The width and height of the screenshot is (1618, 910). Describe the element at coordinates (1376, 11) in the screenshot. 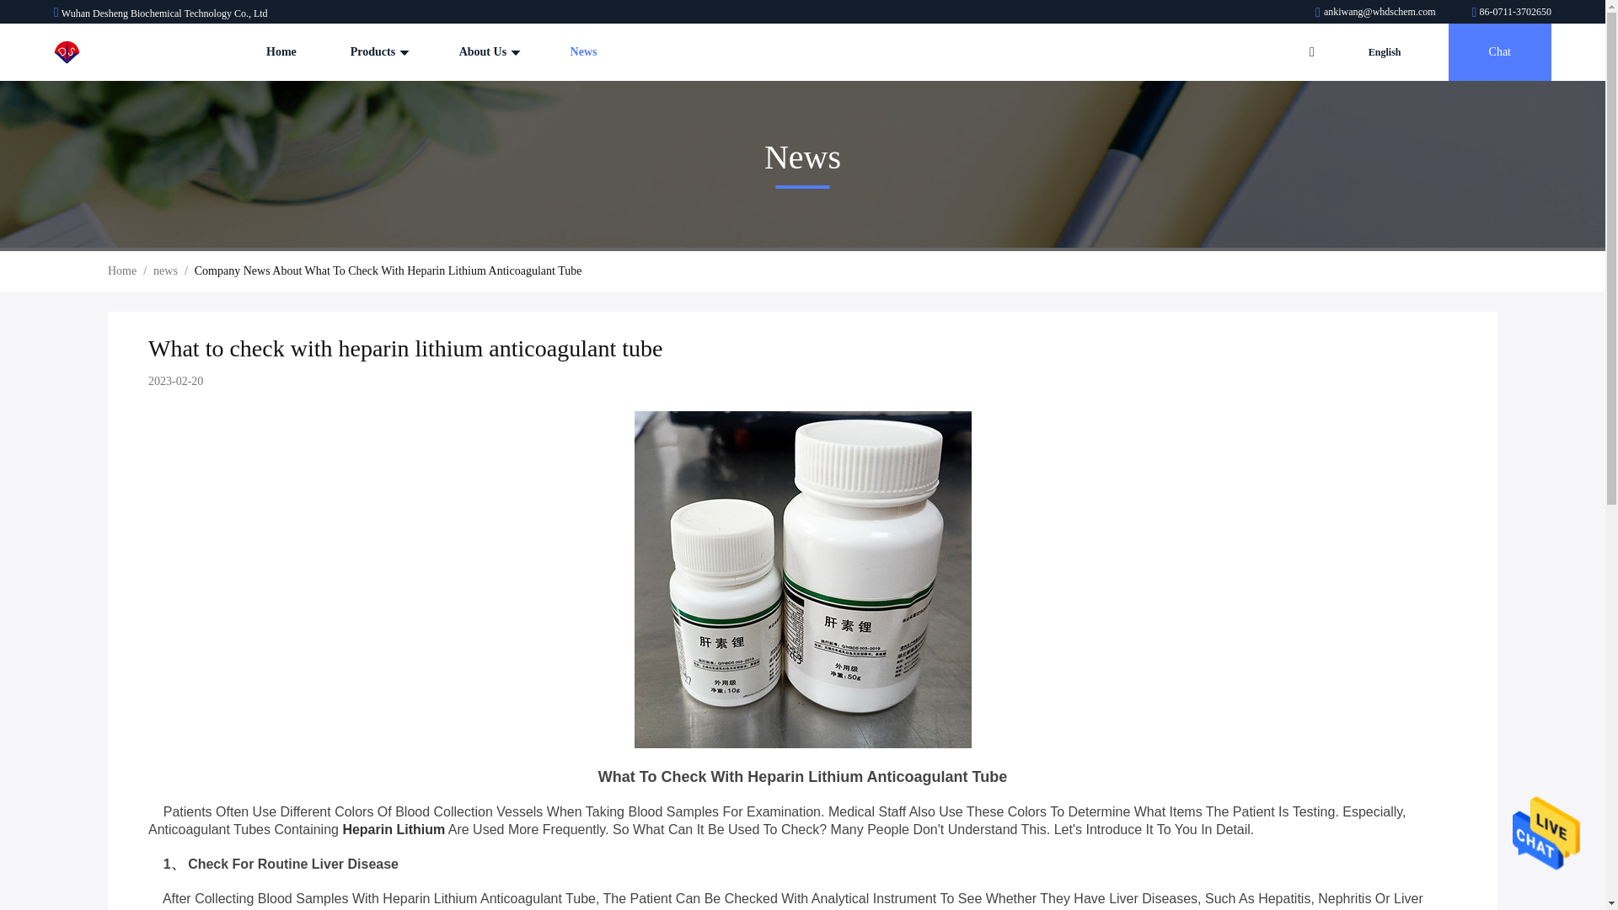

I see `Wuhan Desheng Biochemical Technology Co., Ltd` at that location.